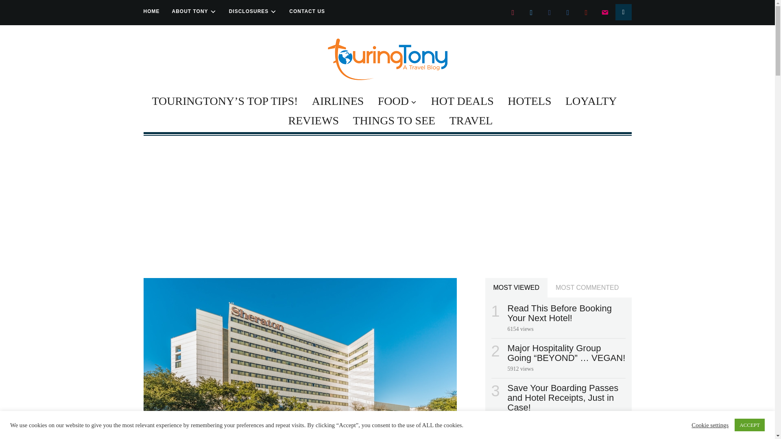 The image size is (781, 439). I want to click on EMAIL, so click(604, 12).